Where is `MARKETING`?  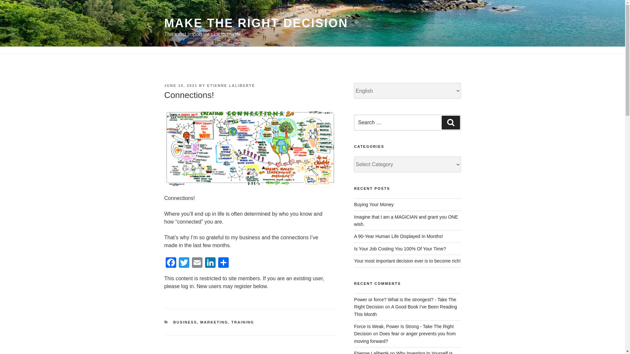 MARKETING is located at coordinates (214, 322).